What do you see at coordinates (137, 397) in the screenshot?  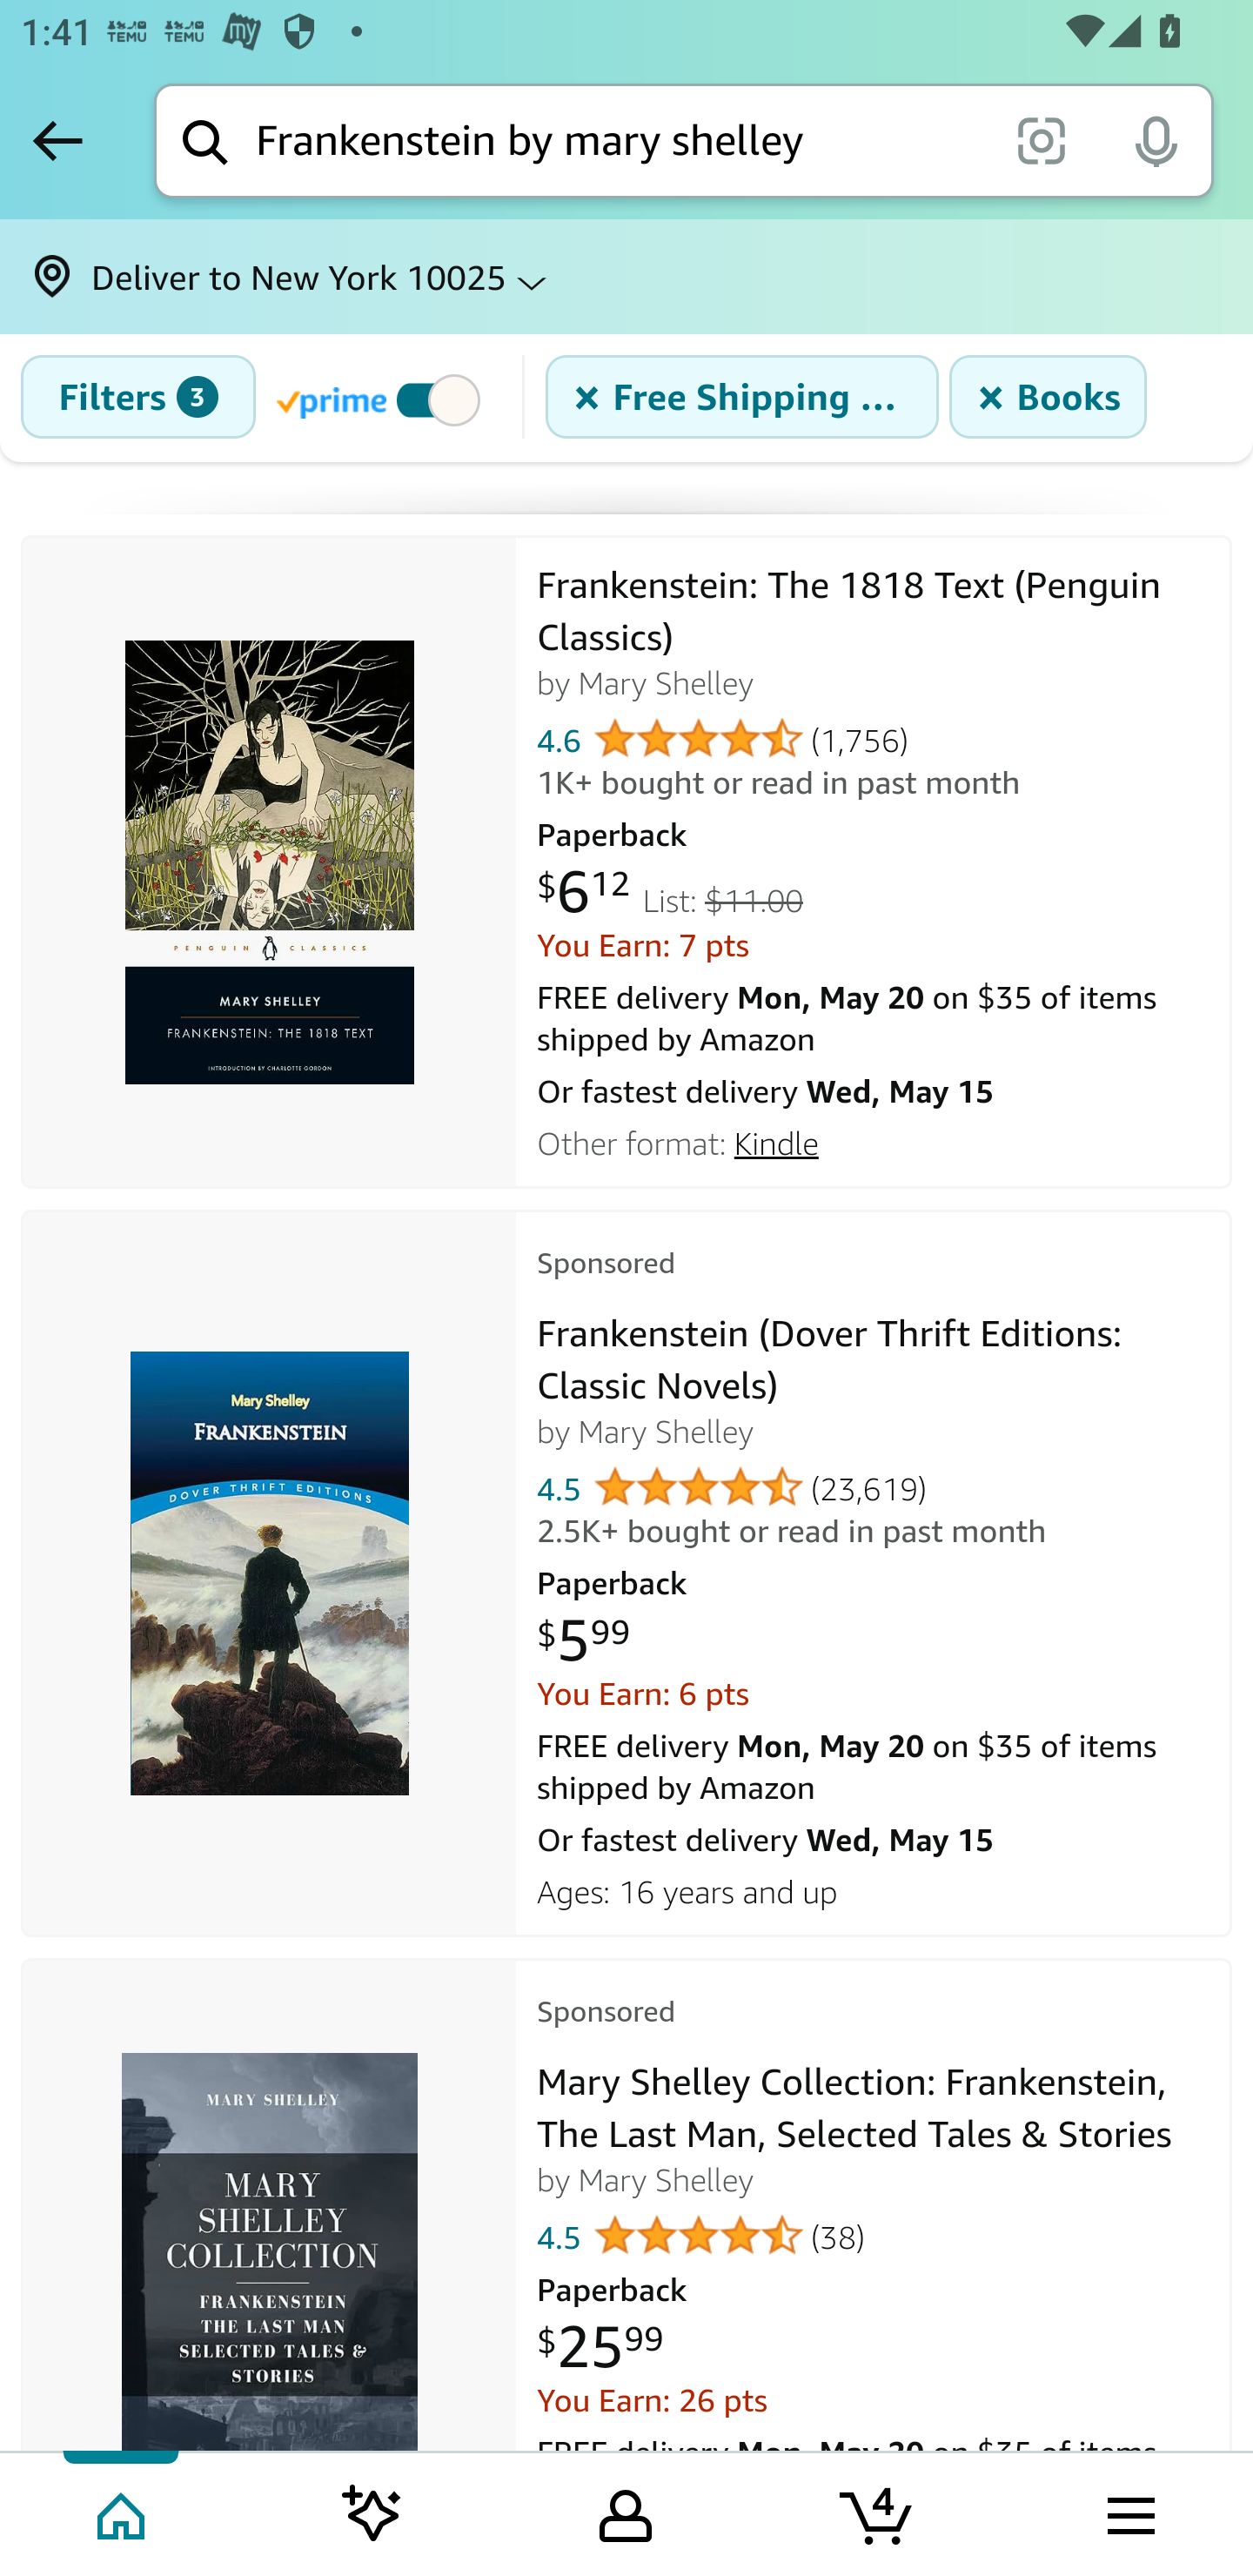 I see `Filters 3` at bounding box center [137, 397].